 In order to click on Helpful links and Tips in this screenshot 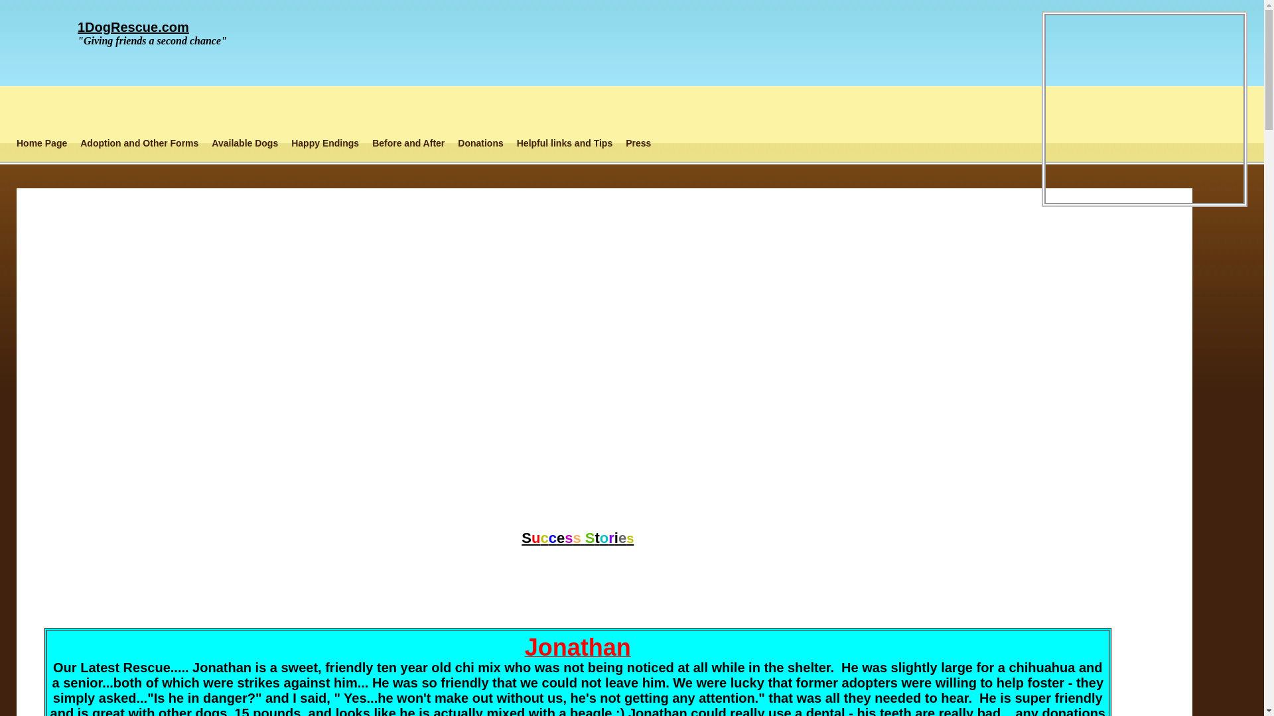, I will do `click(565, 143)`.